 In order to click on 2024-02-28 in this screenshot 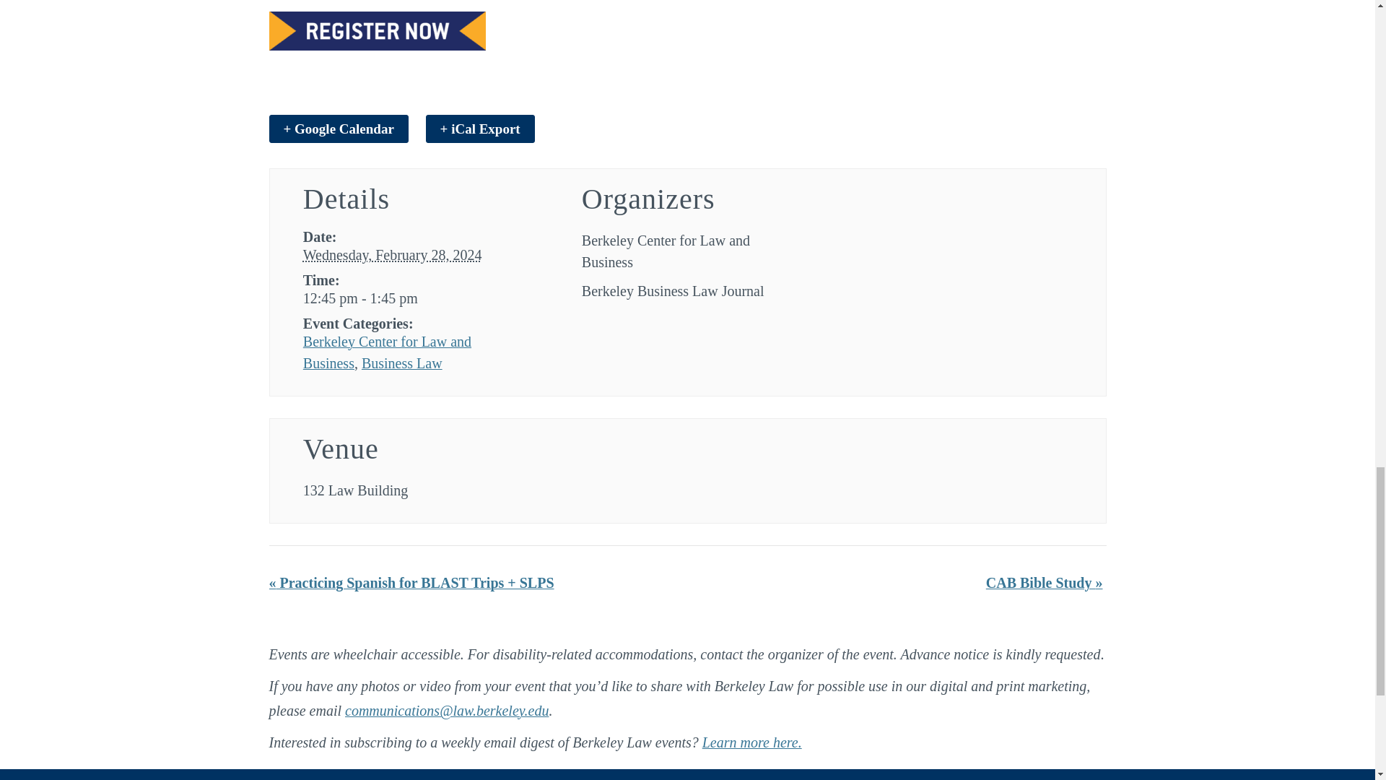, I will do `click(393, 254)`.